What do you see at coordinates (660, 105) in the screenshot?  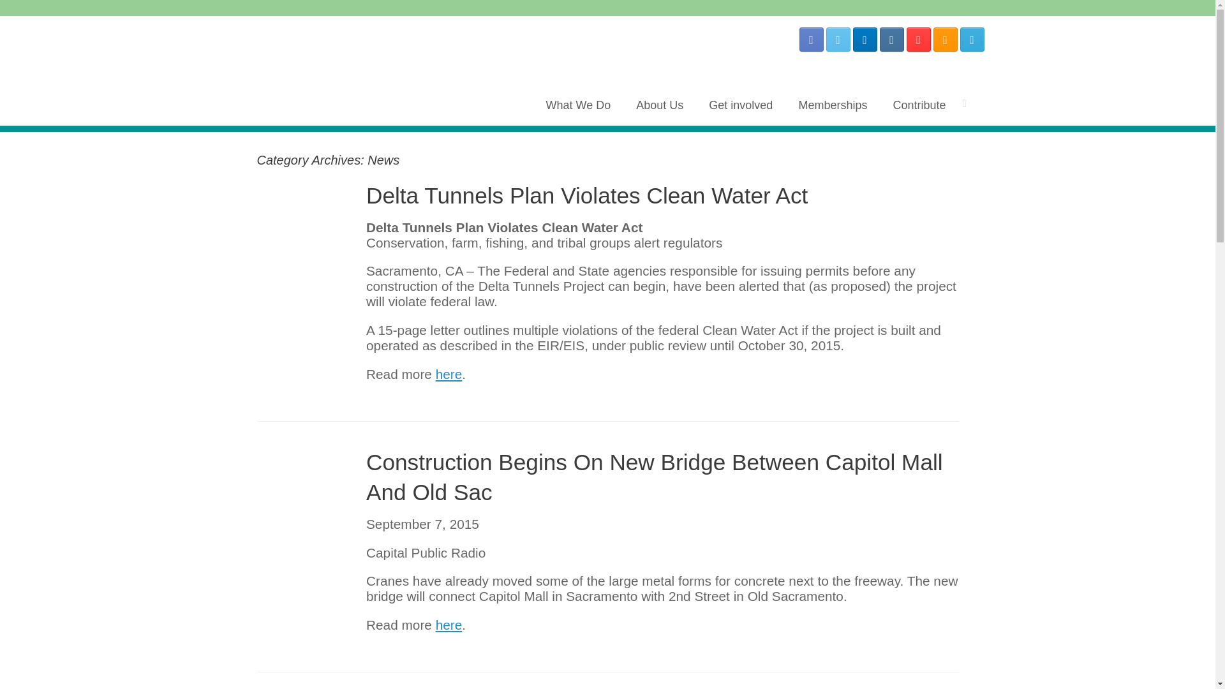 I see `About Us` at bounding box center [660, 105].